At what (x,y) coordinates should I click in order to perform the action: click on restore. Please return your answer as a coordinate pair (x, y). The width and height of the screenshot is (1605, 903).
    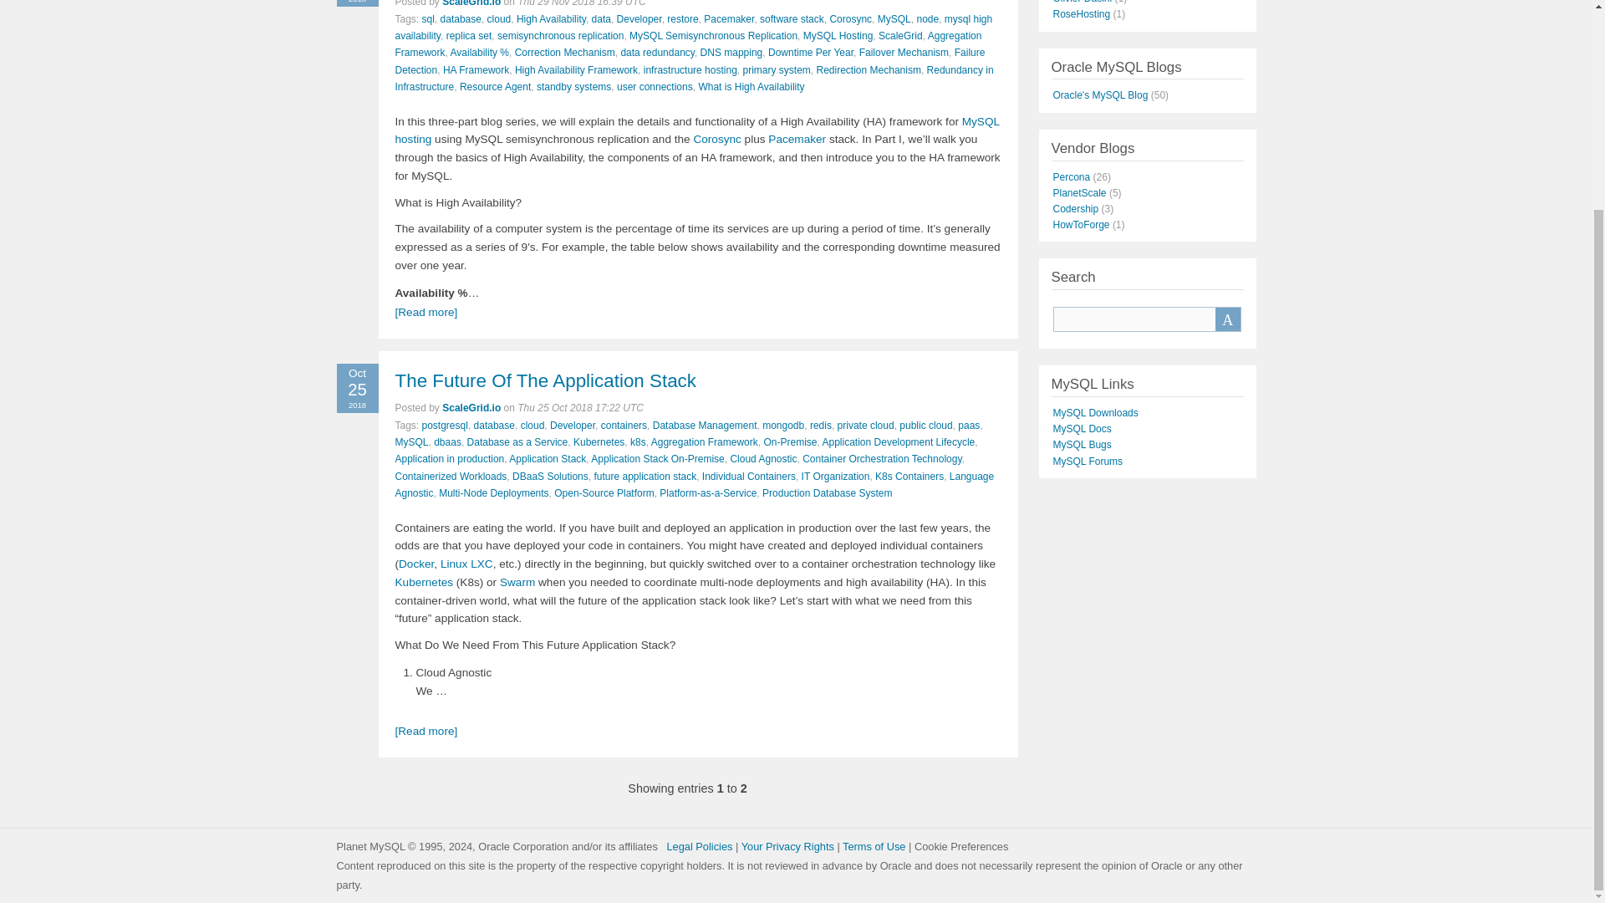
    Looking at the image, I should click on (682, 19).